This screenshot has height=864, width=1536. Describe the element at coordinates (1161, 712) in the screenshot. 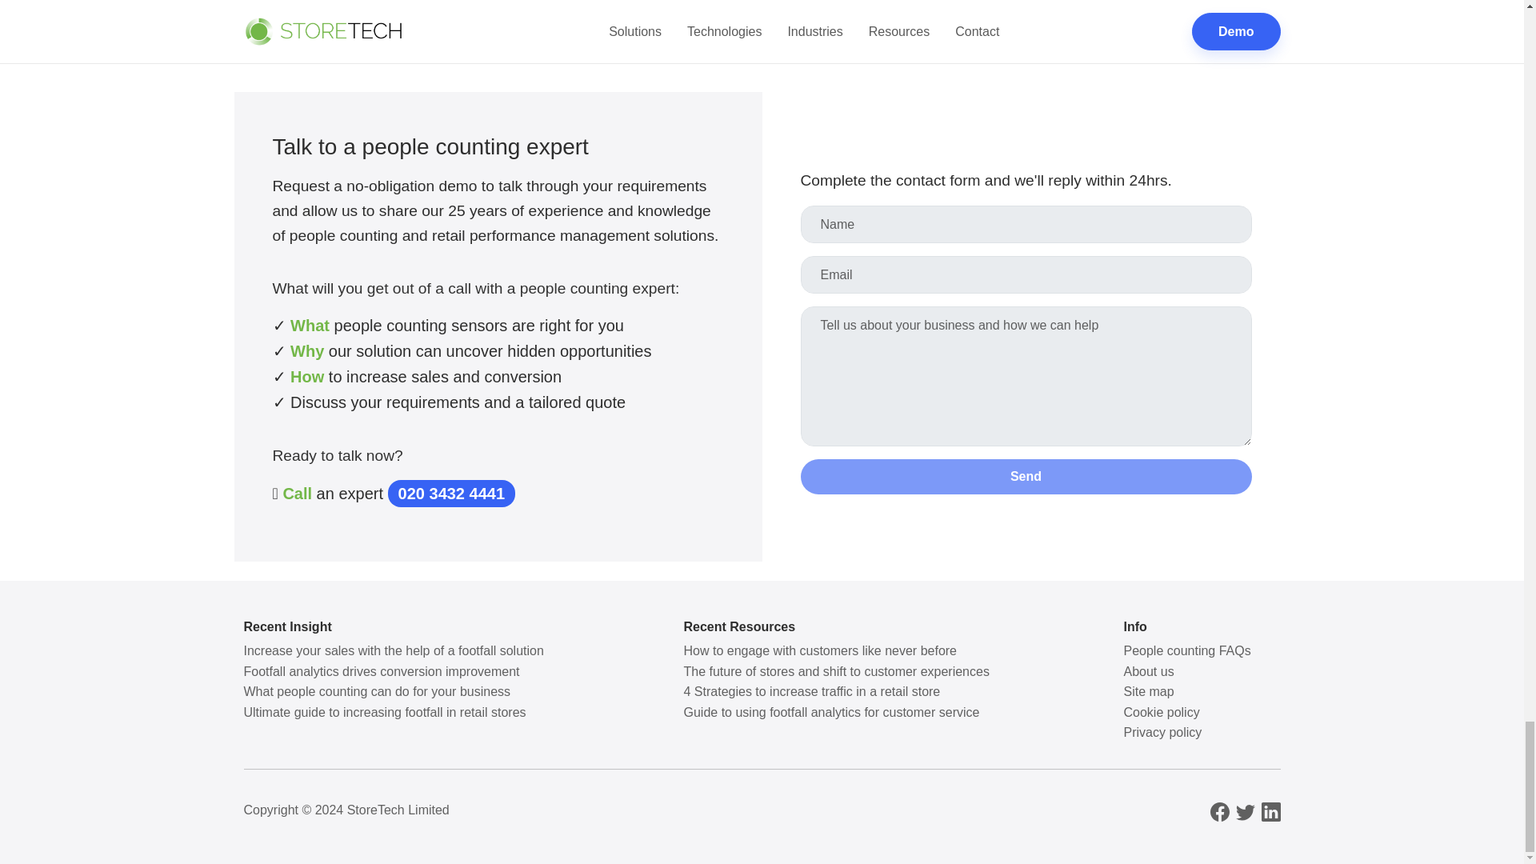

I see `Cookie policy` at that location.